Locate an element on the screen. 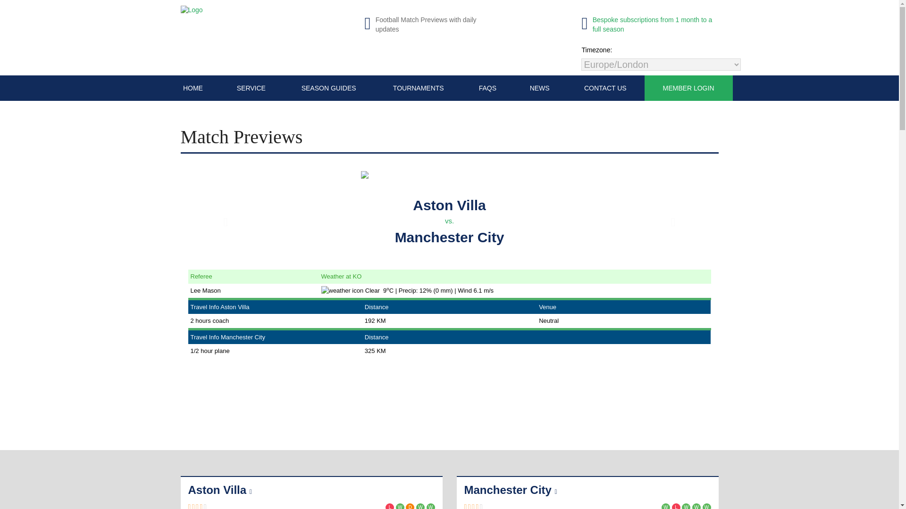 The height and width of the screenshot is (509, 906). Manchester City 3 vs. Southampton 1 is located at coordinates (706, 506).